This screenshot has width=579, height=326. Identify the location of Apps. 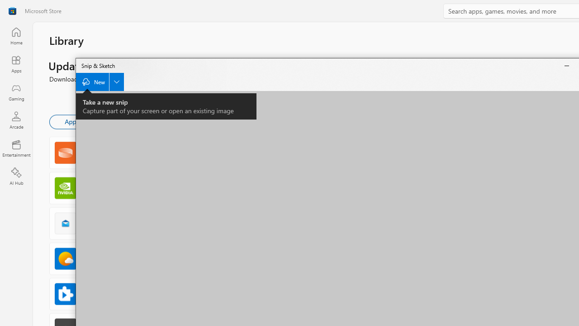
(16, 64).